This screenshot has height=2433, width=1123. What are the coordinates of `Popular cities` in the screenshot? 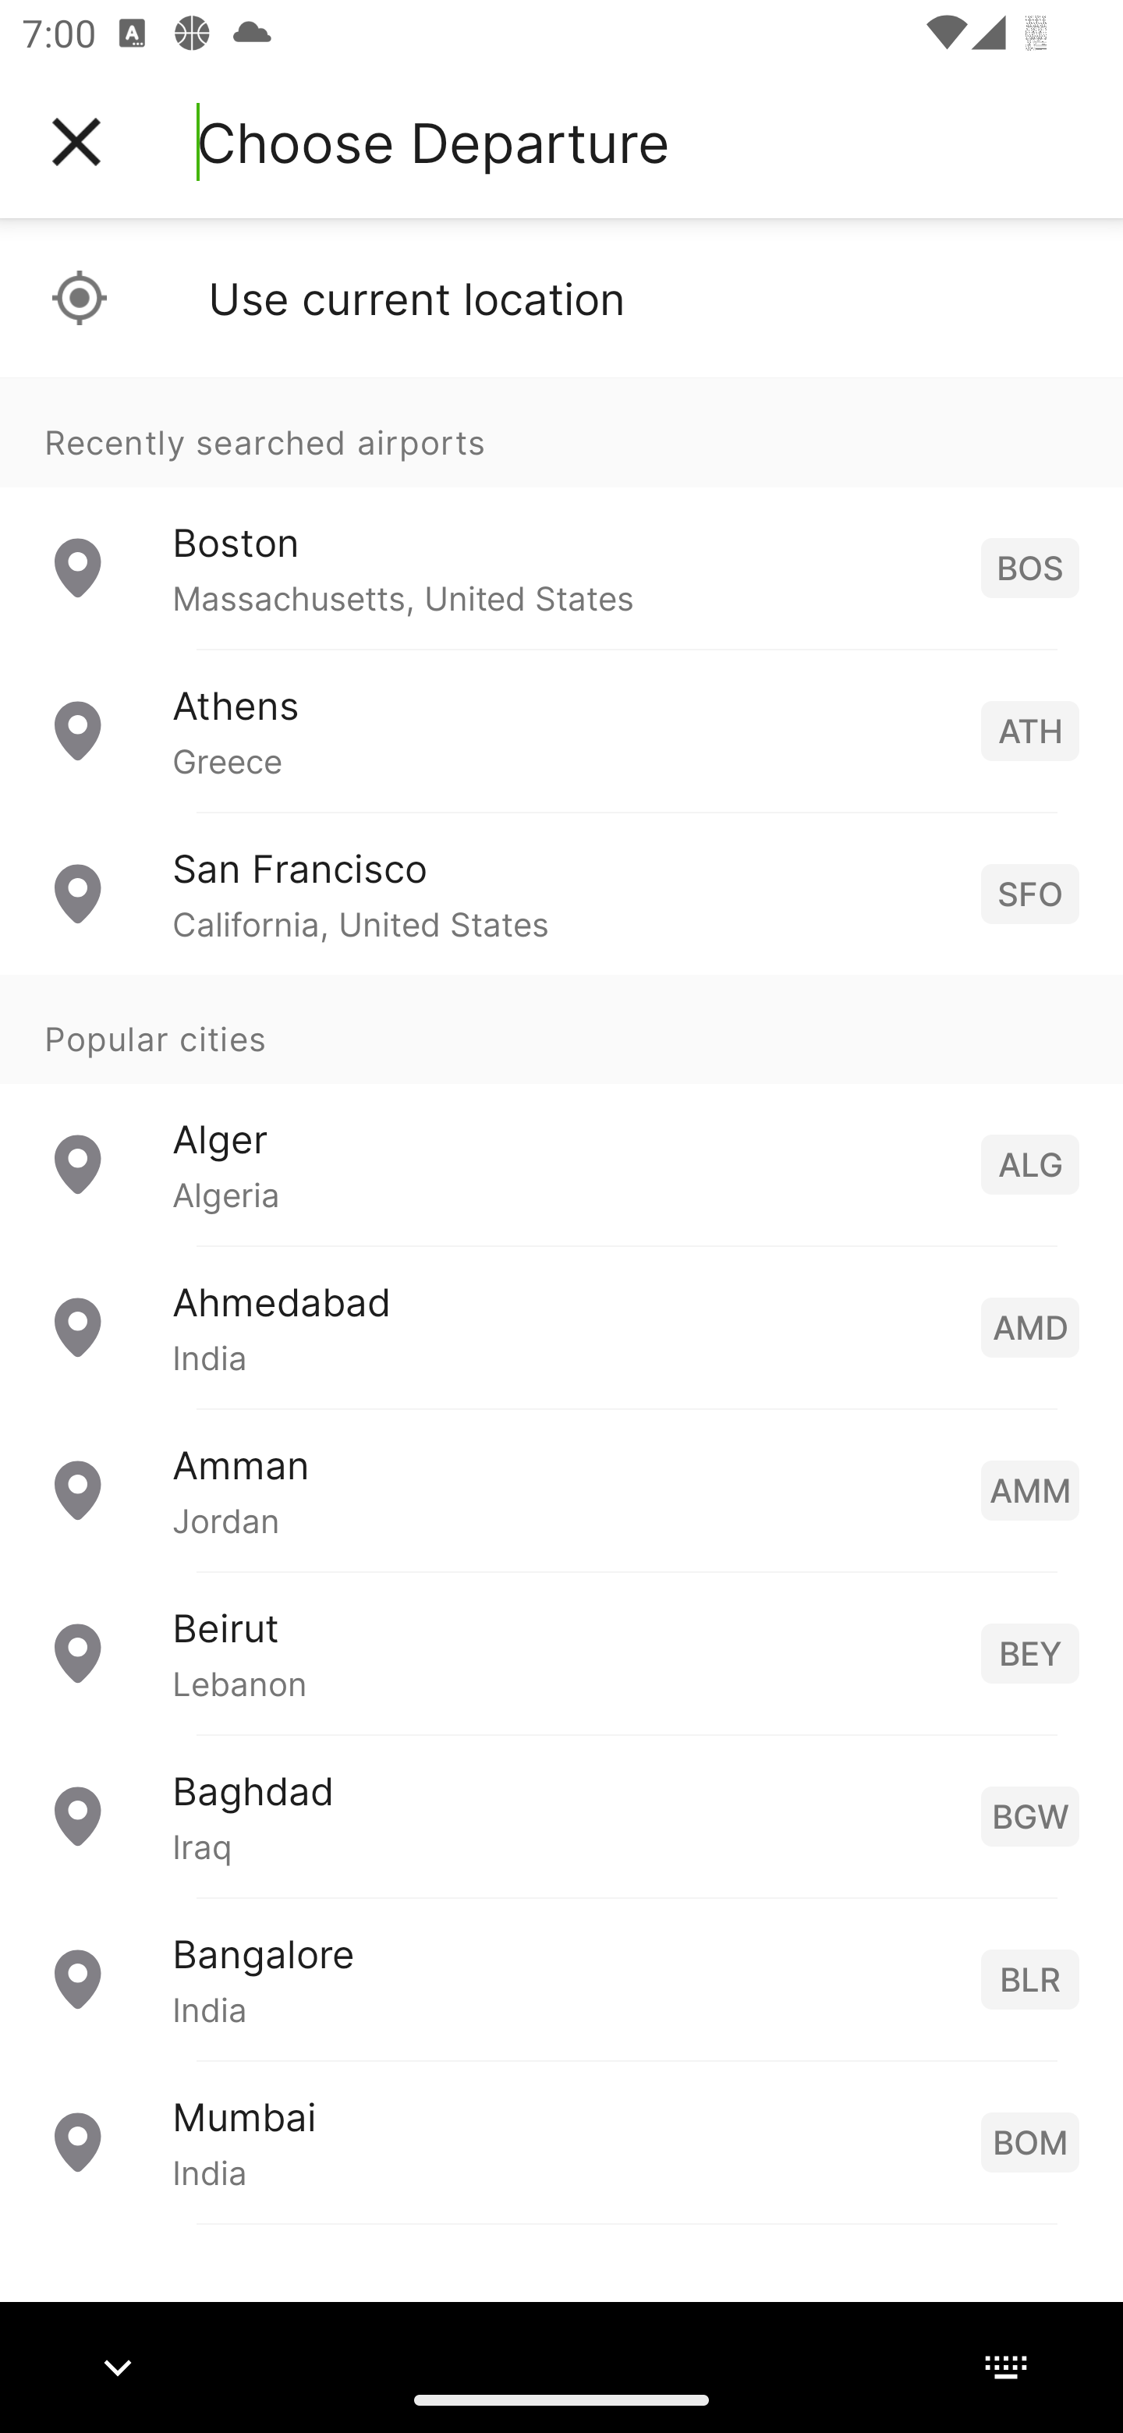 It's located at (561, 1030).